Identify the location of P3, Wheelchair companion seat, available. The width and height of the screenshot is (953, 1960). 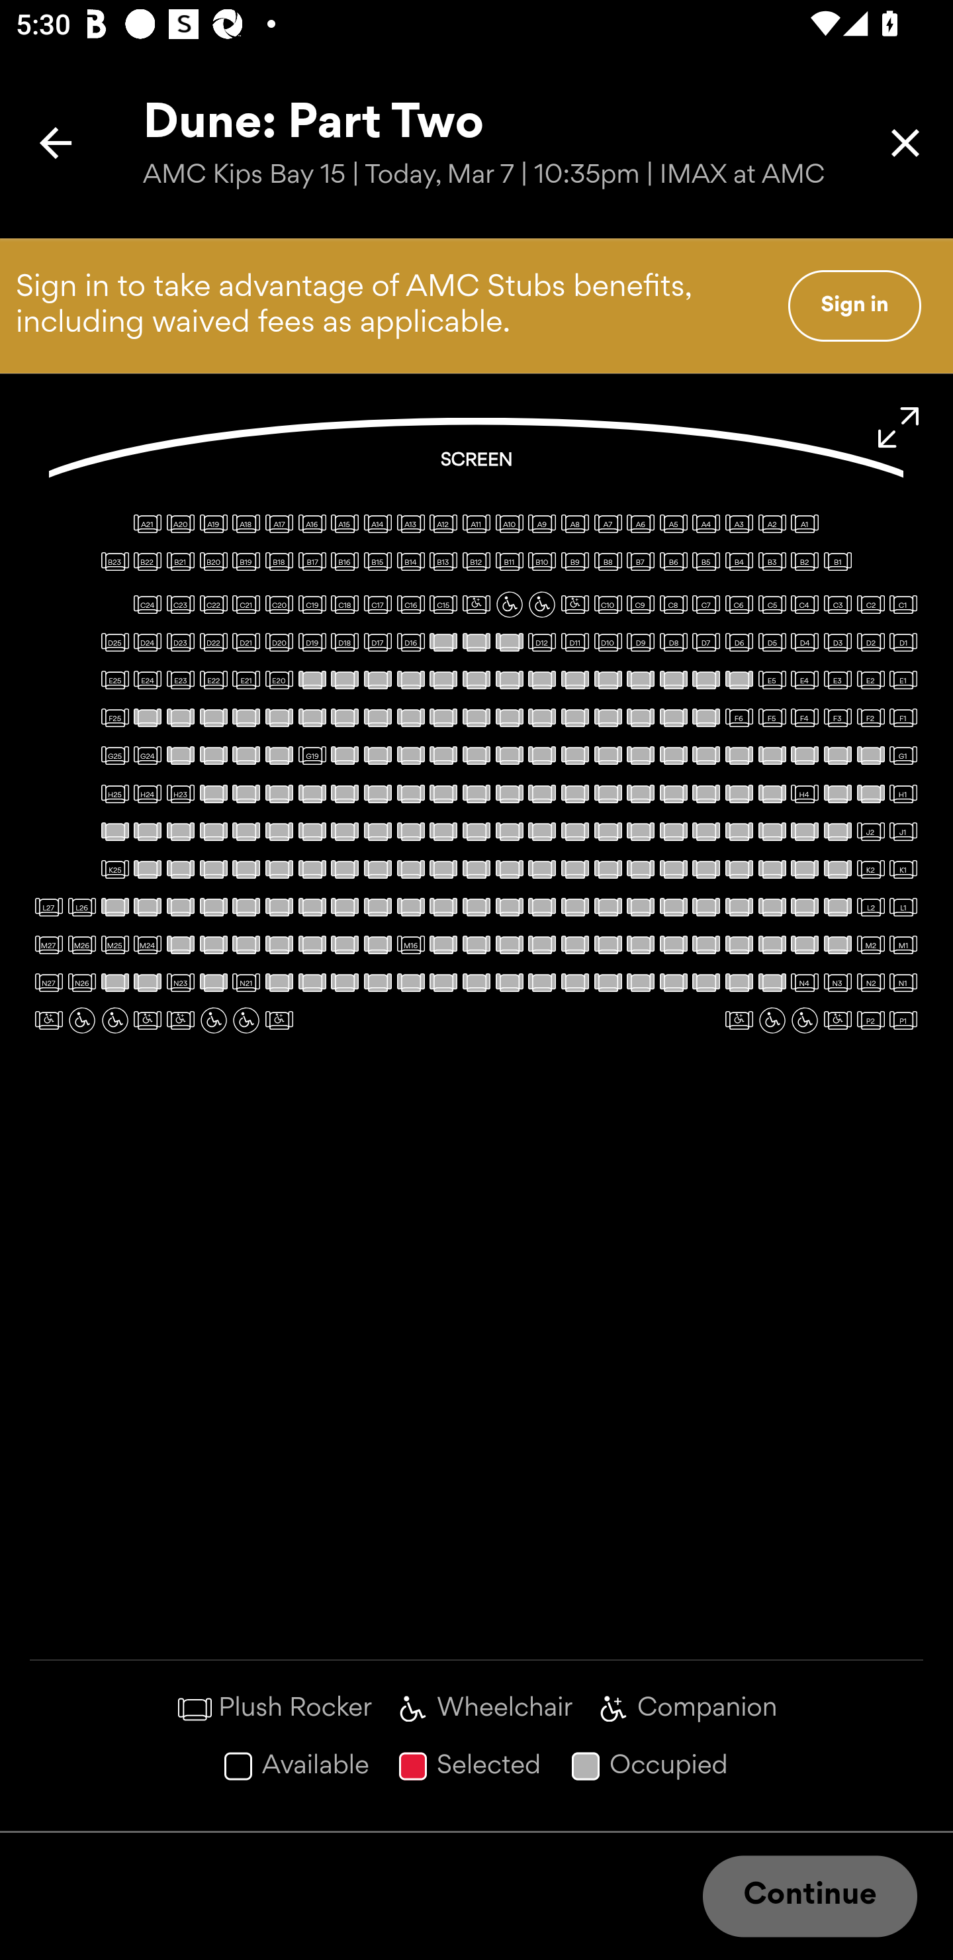
(838, 1020).